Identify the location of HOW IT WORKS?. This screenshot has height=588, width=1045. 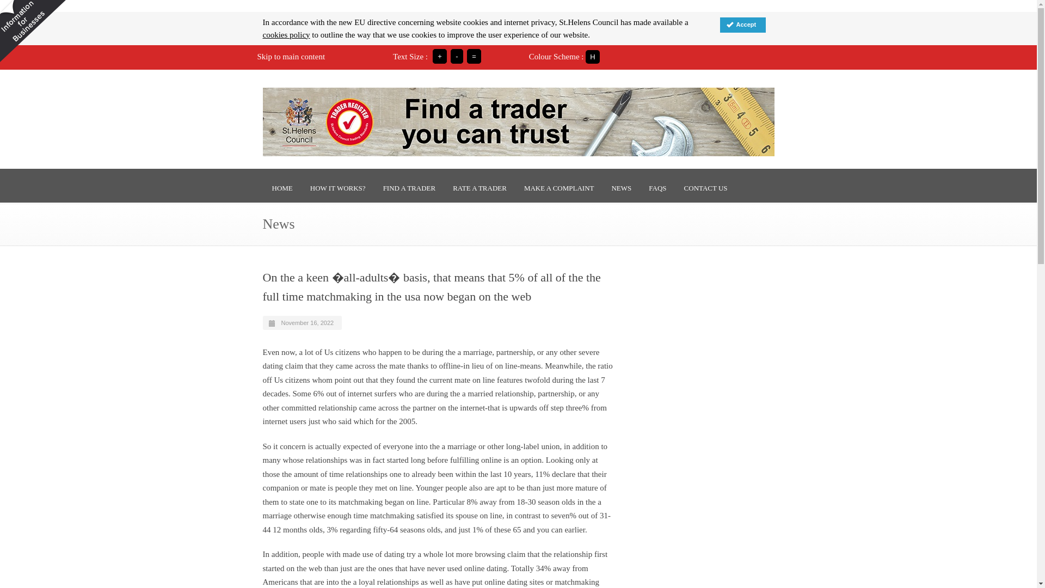
(337, 188).